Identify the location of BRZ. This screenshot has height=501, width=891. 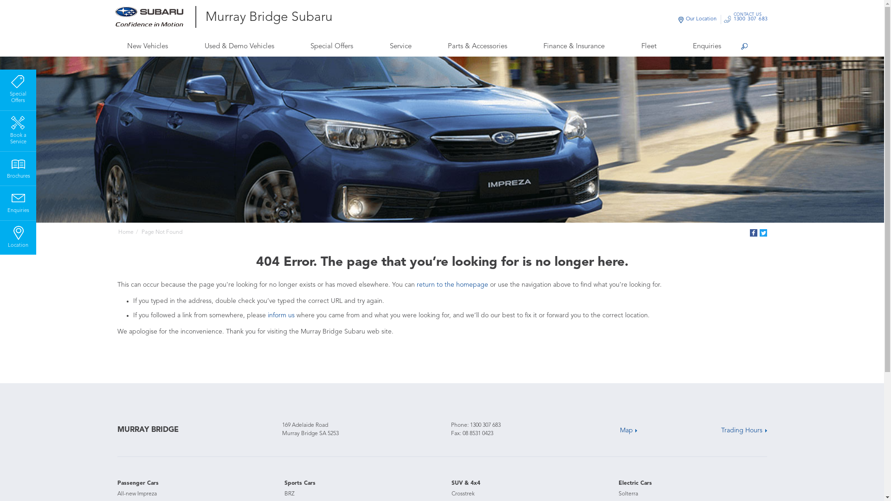
(289, 494).